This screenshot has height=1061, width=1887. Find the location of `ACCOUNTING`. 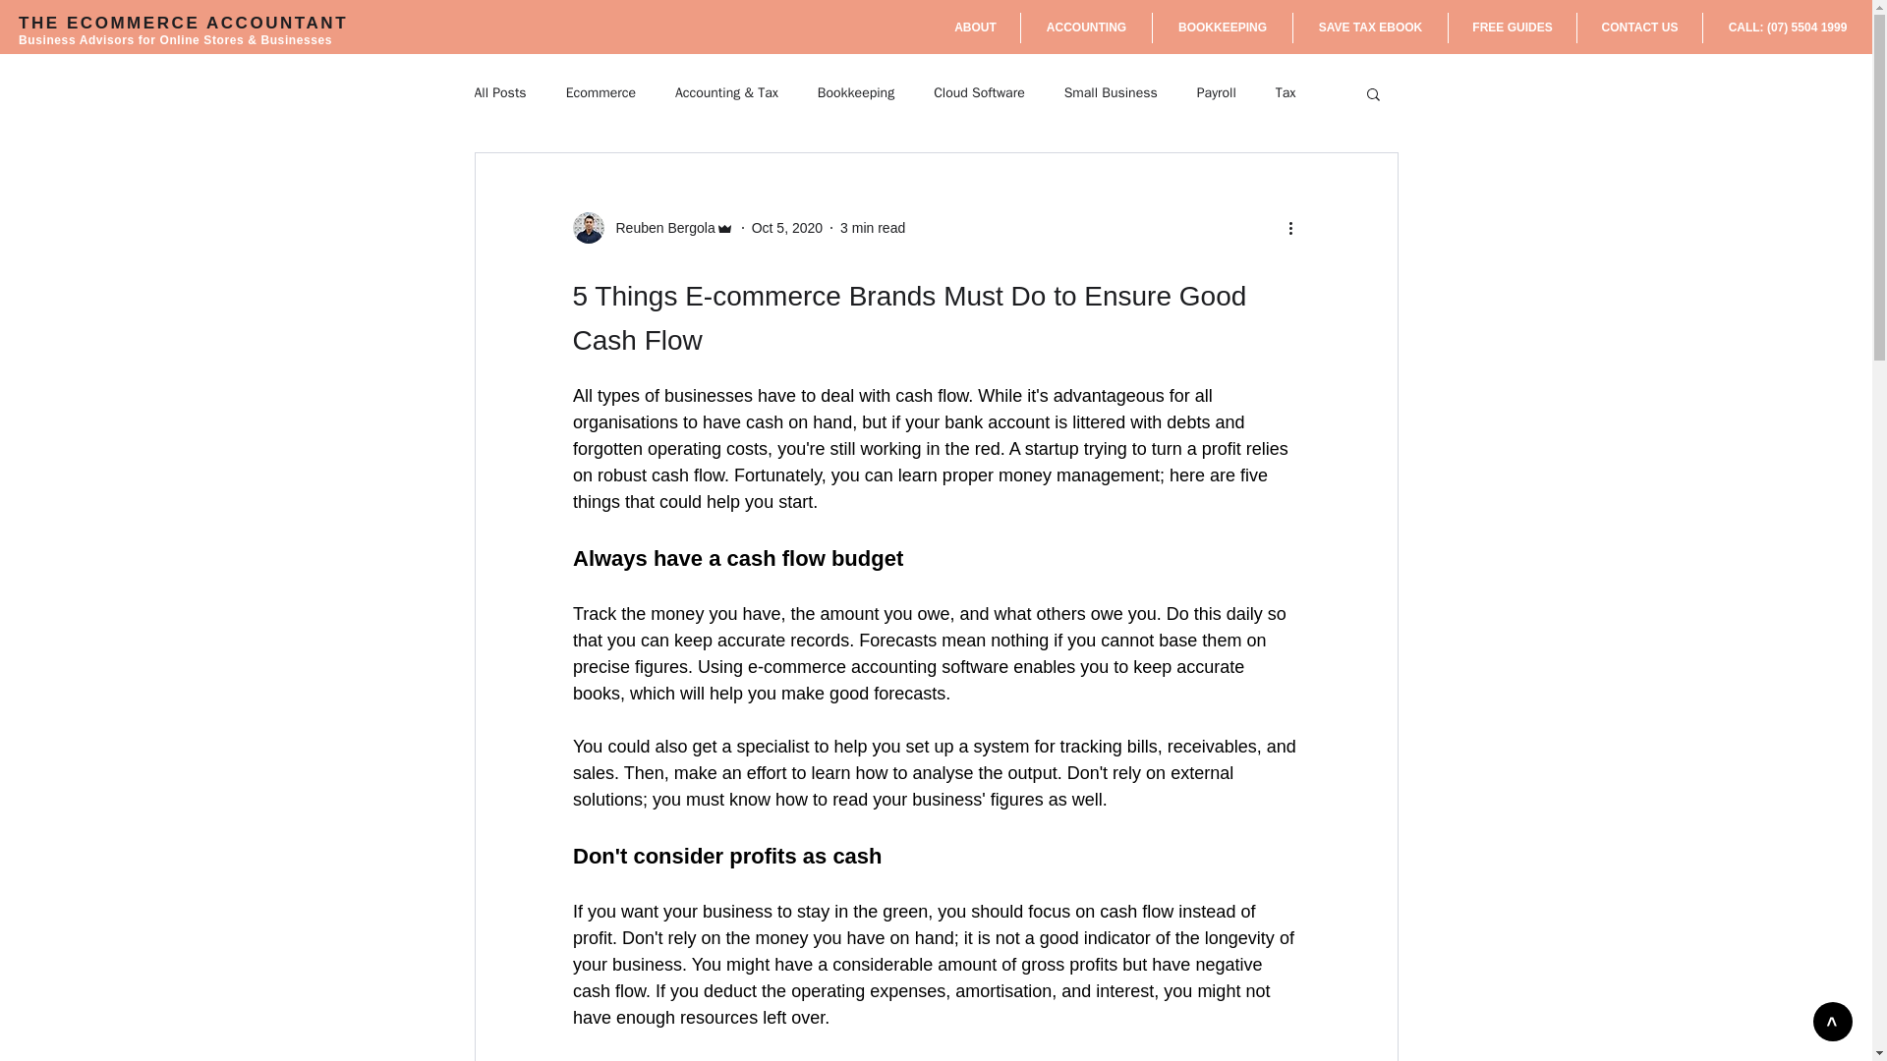

ACCOUNTING is located at coordinates (1085, 28).